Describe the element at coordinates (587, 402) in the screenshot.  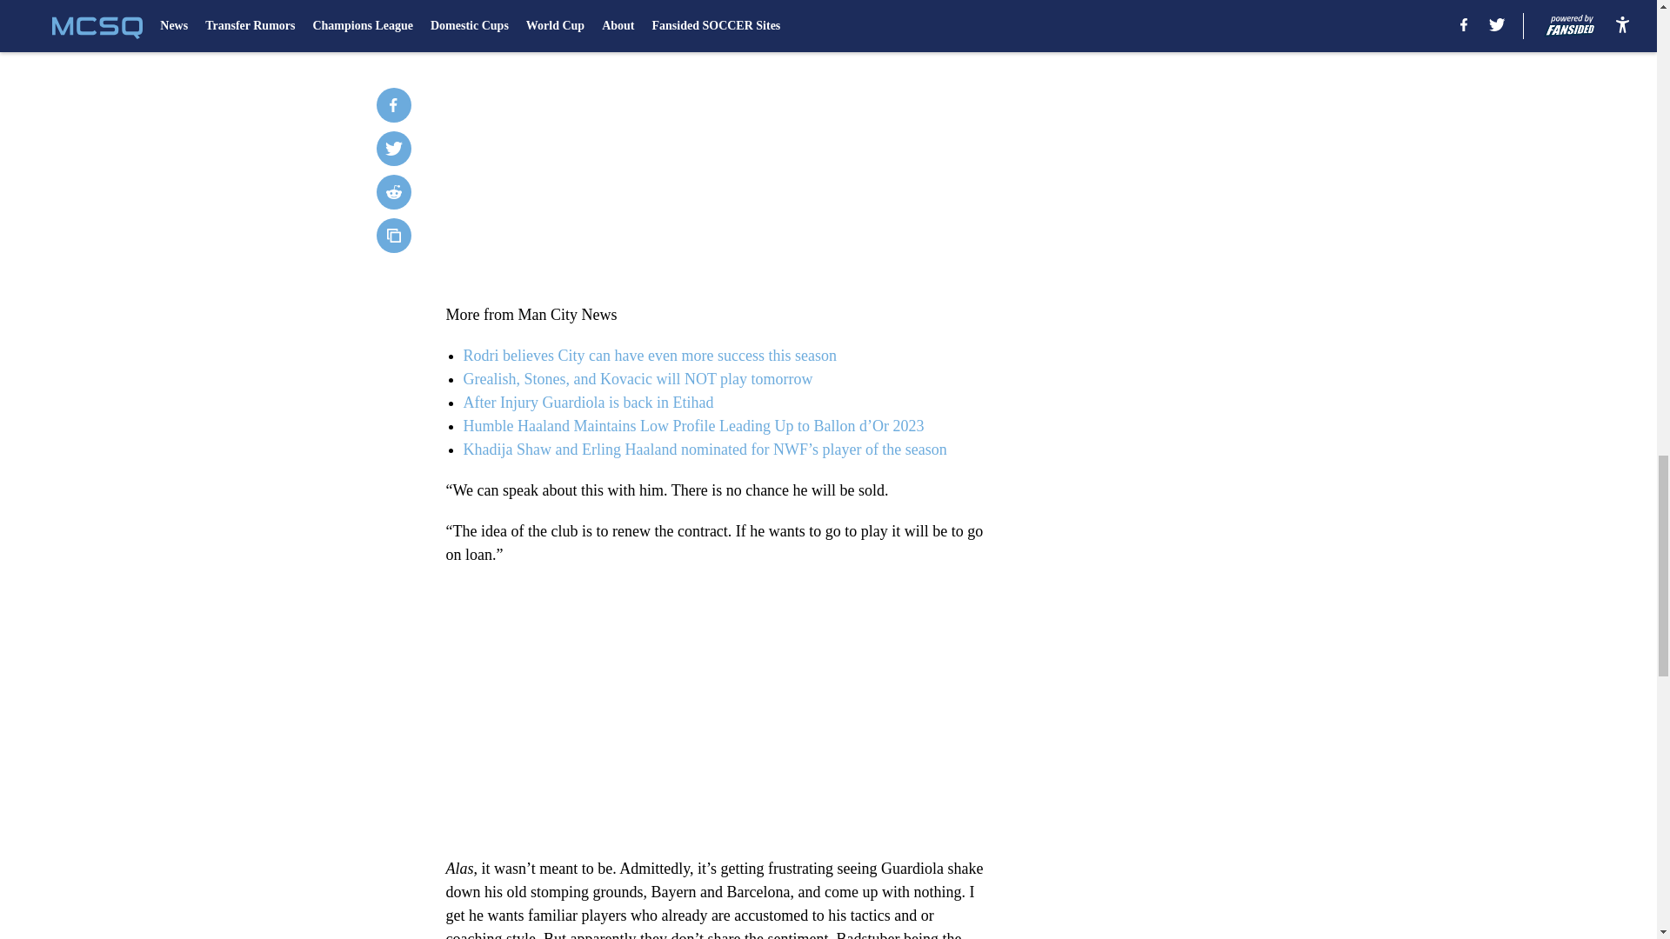
I see `After Injury Guardiola is back in Etihad` at that location.